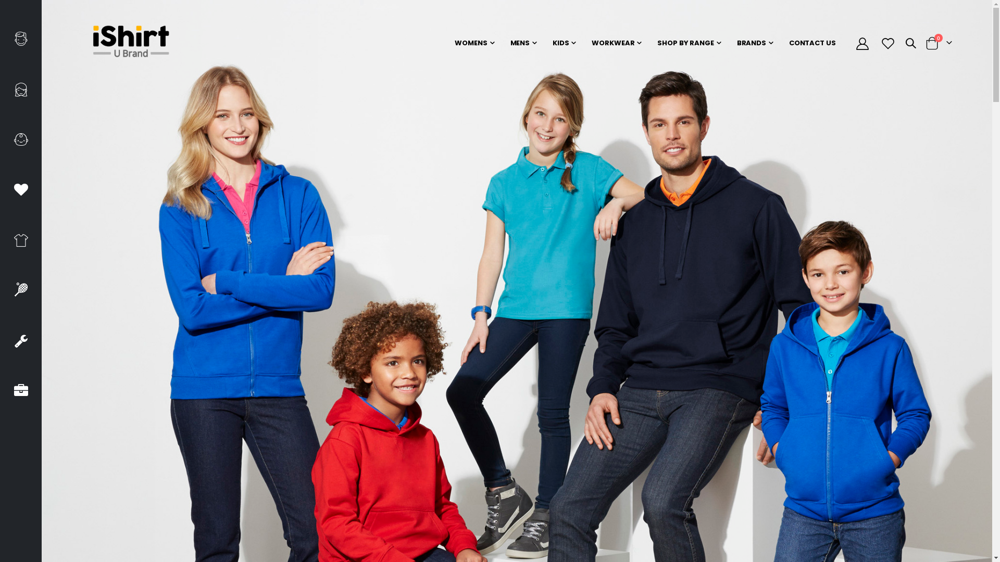  I want to click on Wishlist, so click(888, 44).